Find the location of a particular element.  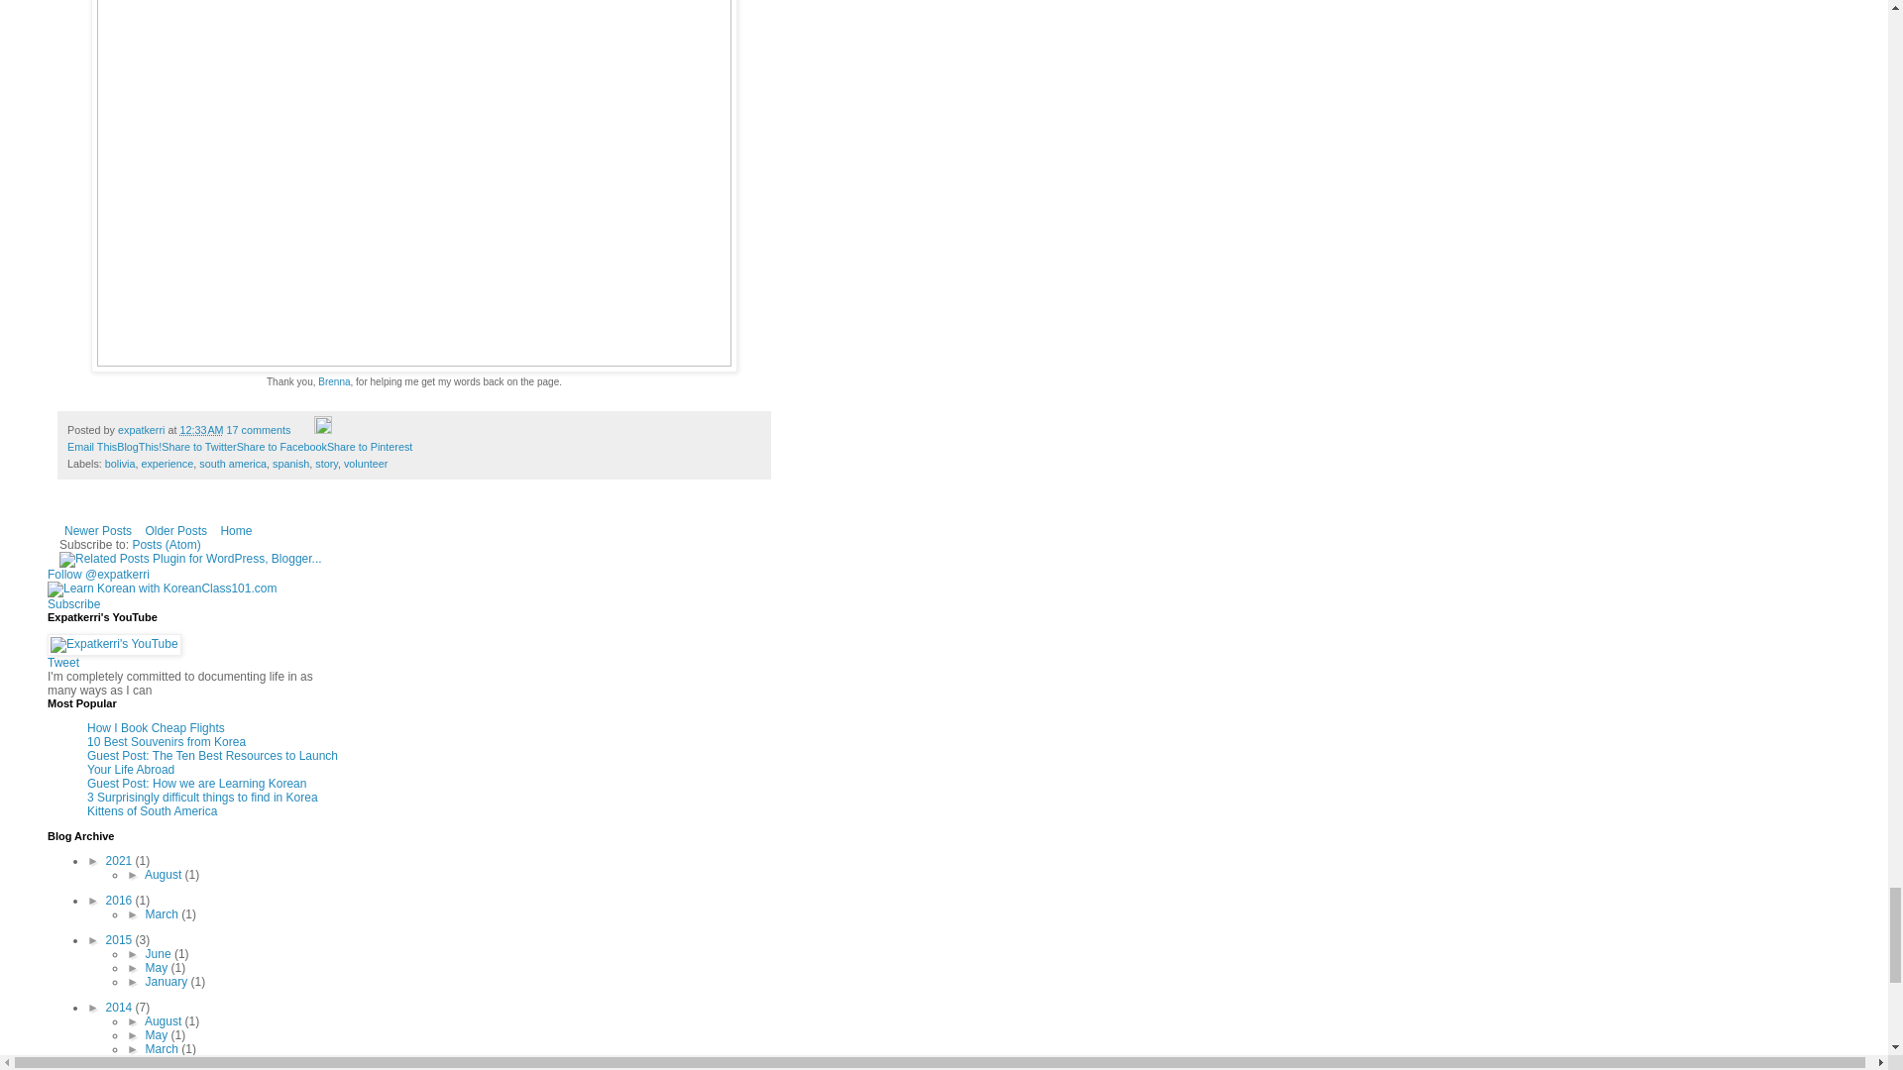

permanent link is located at coordinates (200, 429).